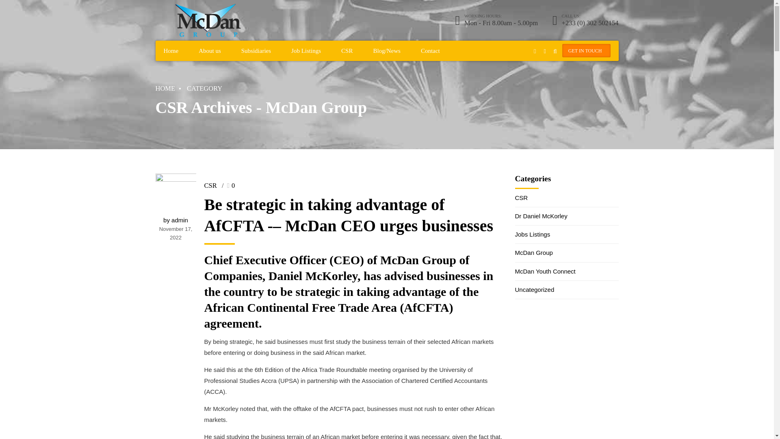  Describe the element at coordinates (210, 51) in the screenshot. I see `About us` at that location.